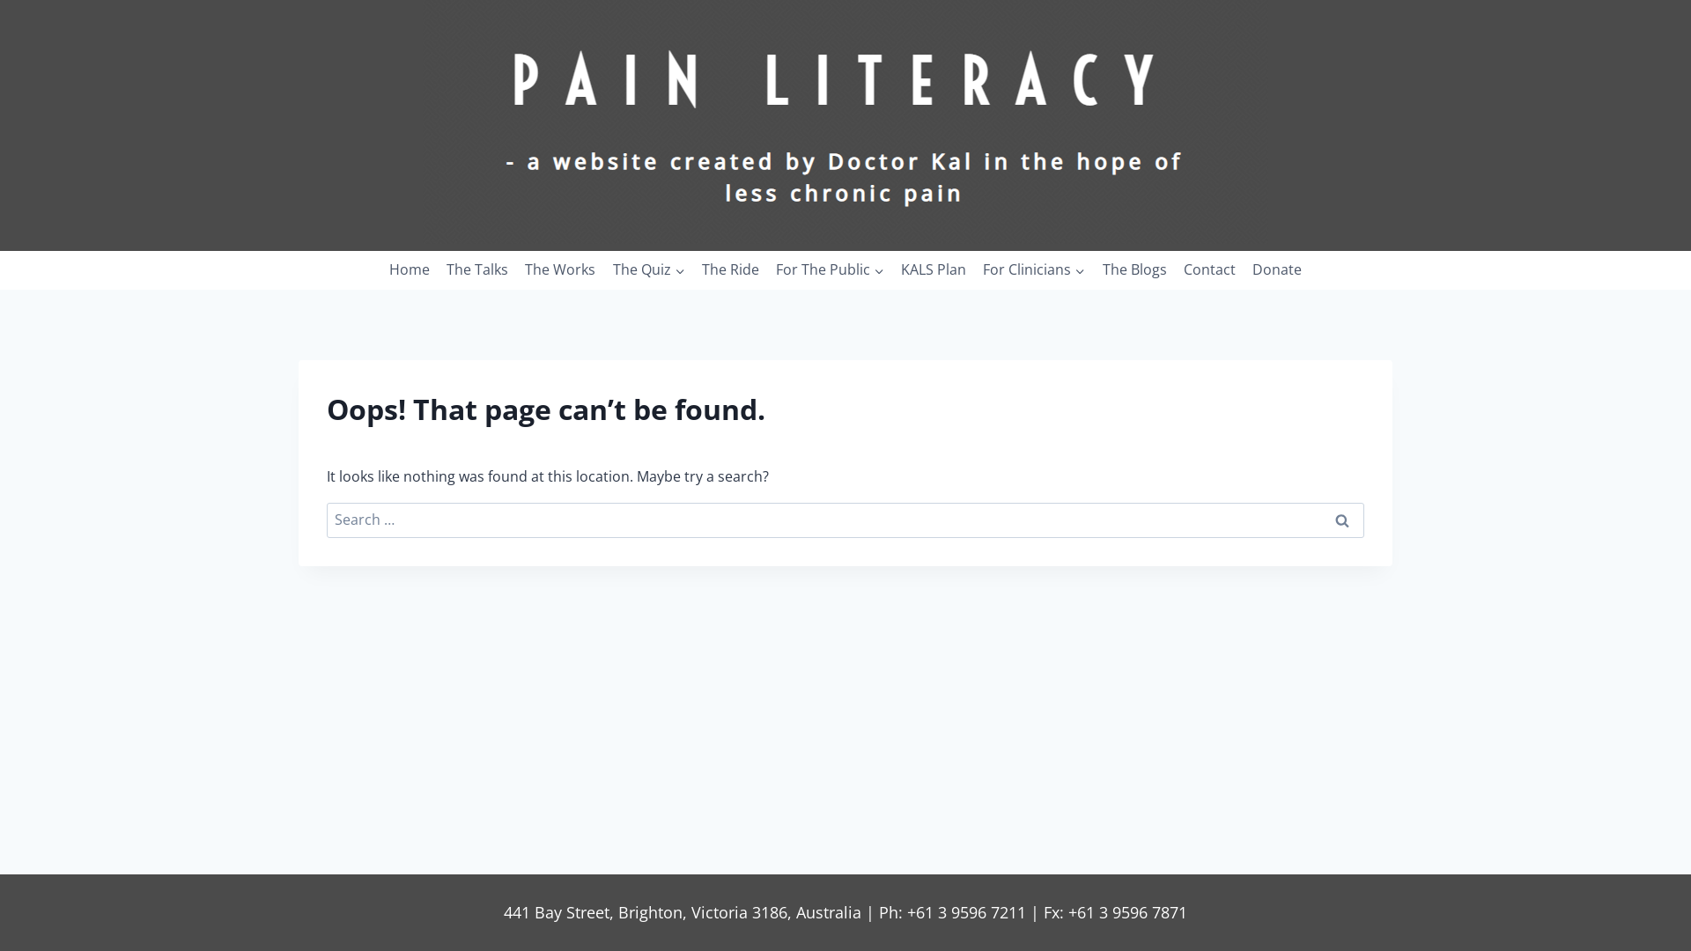 Image resolution: width=1691 pixels, height=951 pixels. What do you see at coordinates (1134, 271) in the screenshot?
I see `The Blogs` at bounding box center [1134, 271].